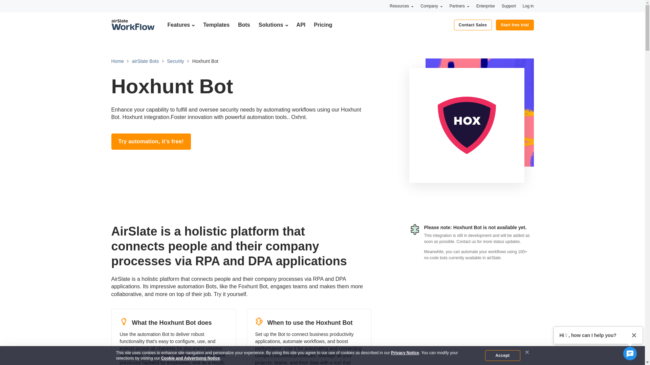  I want to click on Resources, so click(402, 6).